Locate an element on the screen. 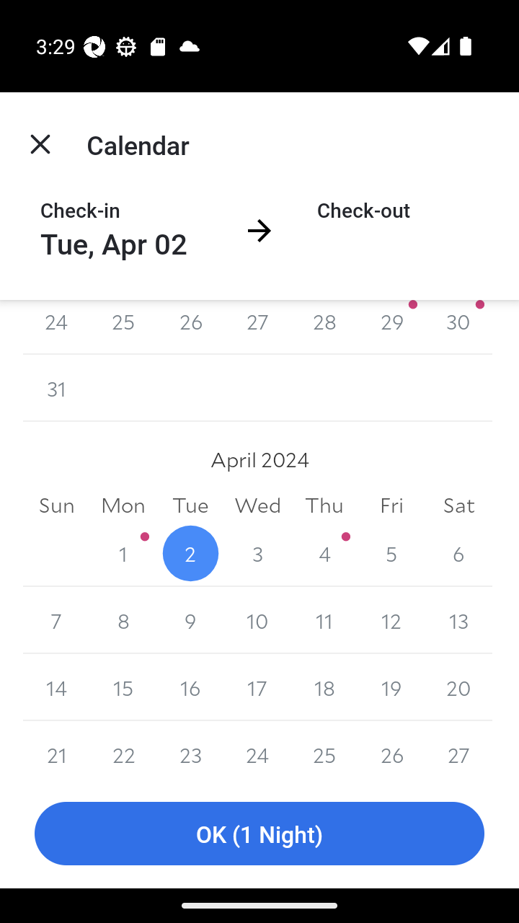 The height and width of the screenshot is (923, 519). 5 5 April 2024 is located at coordinates (391, 553).